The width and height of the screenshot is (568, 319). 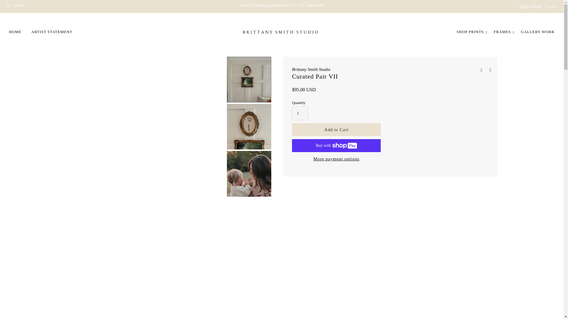 I want to click on FRAMES, so click(x=502, y=32).